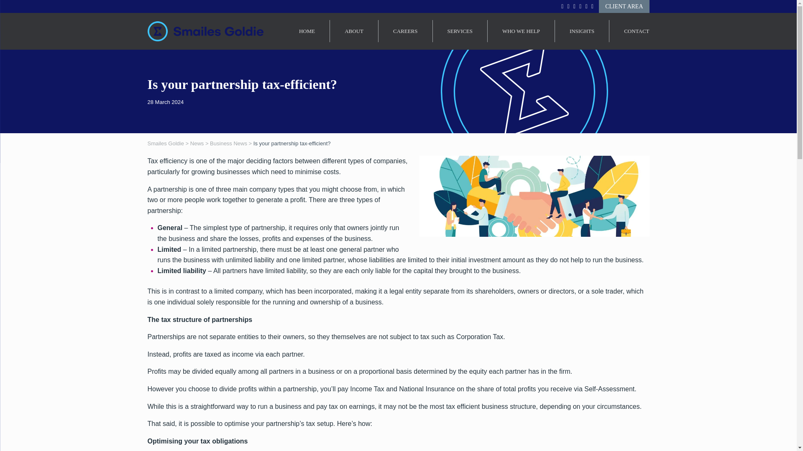 Image resolution: width=803 pixels, height=451 pixels. What do you see at coordinates (165, 102) in the screenshot?
I see `9:44 am` at bounding box center [165, 102].